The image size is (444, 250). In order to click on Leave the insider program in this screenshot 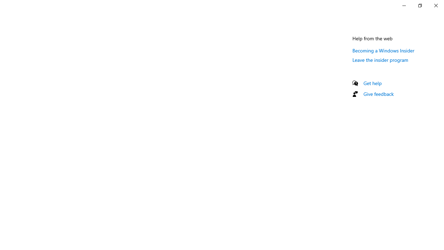, I will do `click(380, 60)`.